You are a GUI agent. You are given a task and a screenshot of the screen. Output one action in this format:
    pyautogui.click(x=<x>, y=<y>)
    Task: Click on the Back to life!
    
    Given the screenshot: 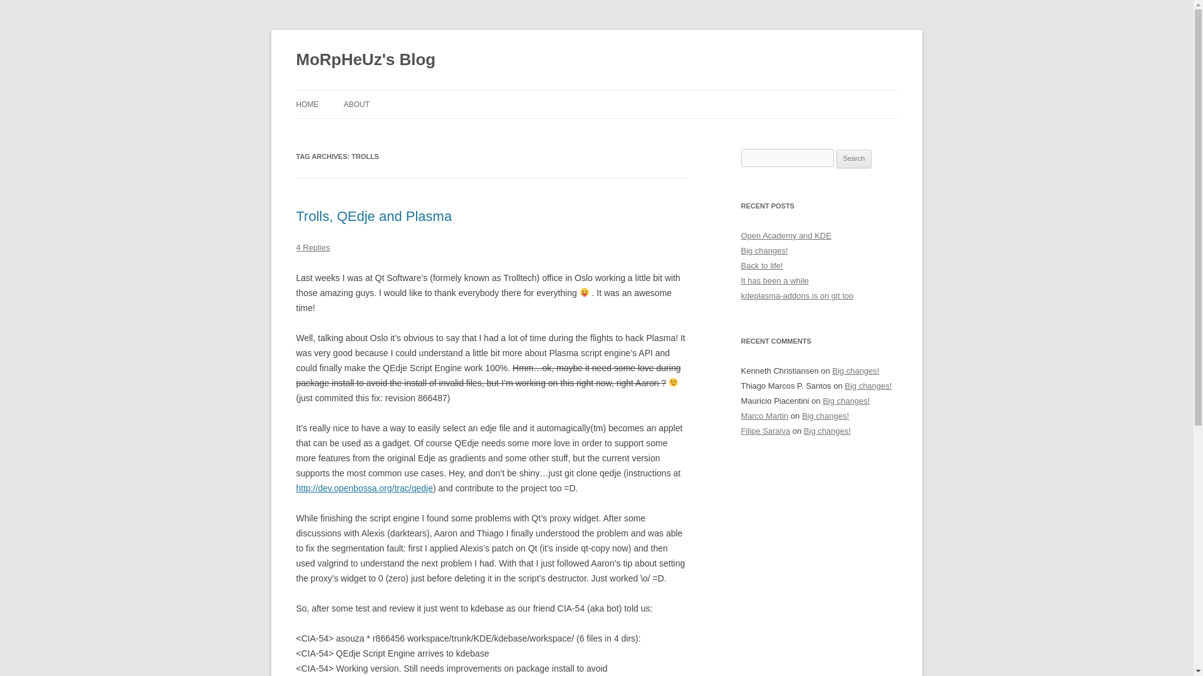 What is the action you would take?
    pyautogui.click(x=762, y=265)
    